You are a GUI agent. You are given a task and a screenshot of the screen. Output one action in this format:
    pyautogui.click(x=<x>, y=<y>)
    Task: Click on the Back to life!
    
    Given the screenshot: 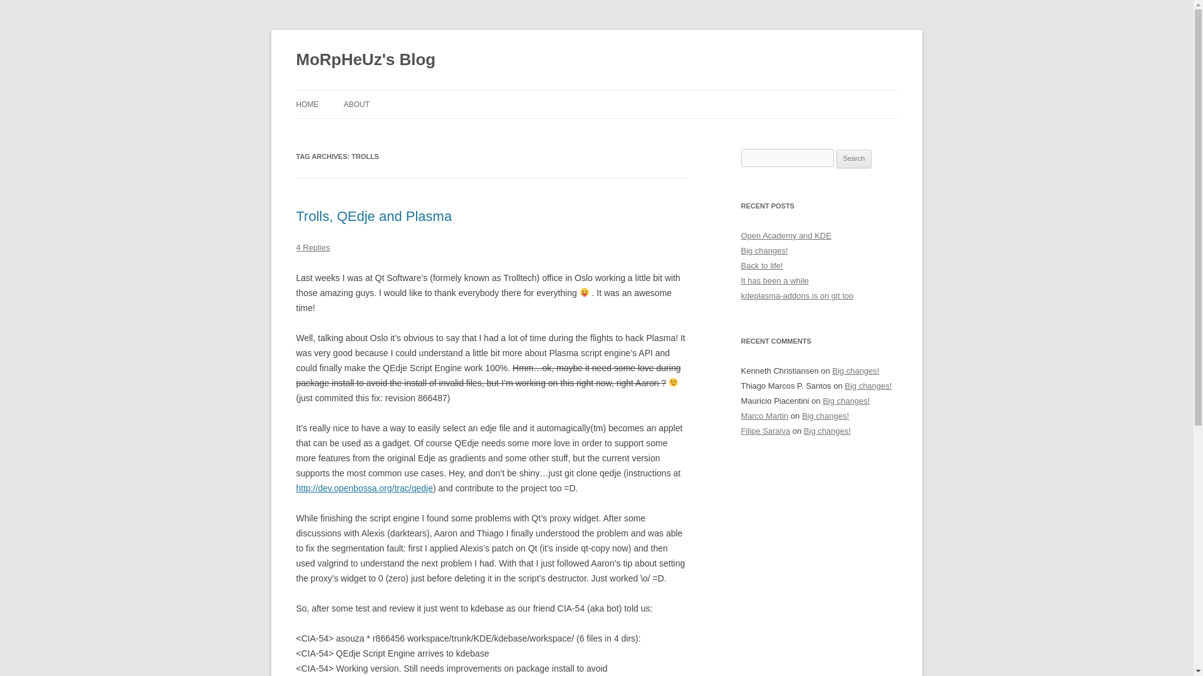 What is the action you would take?
    pyautogui.click(x=762, y=265)
    